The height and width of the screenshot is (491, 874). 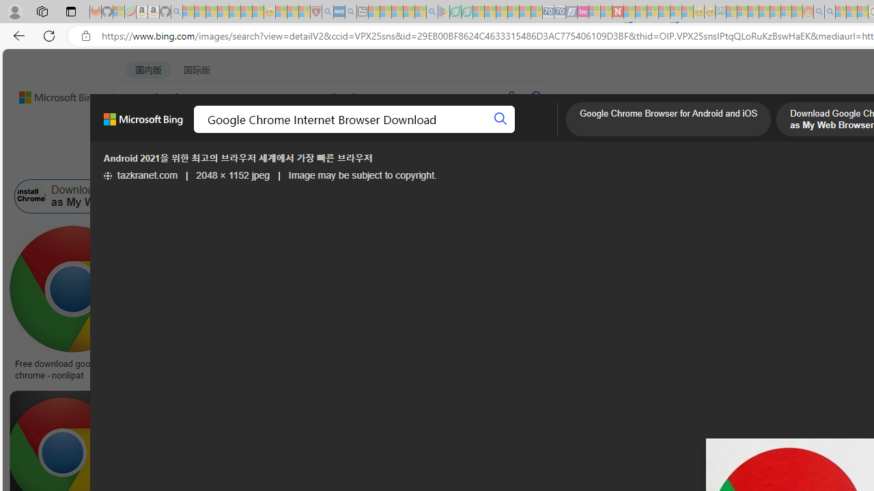 I want to click on utah sues federal government - Search - Sleeping, so click(x=351, y=12).